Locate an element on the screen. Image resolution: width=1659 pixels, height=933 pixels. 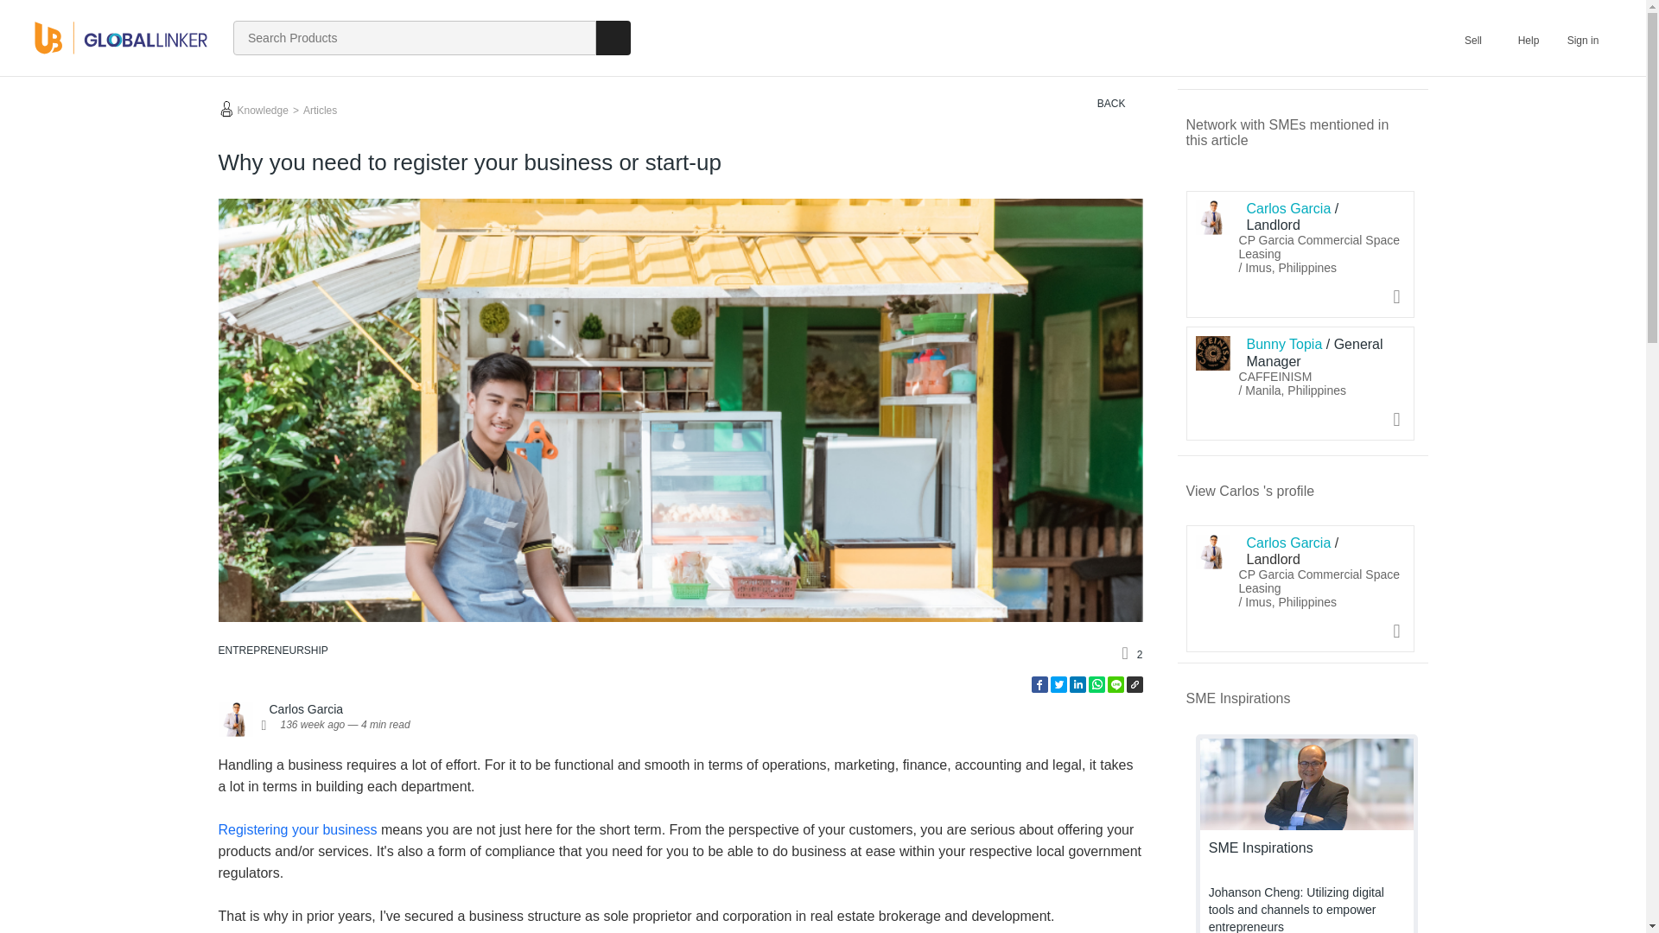
Help is located at coordinates (1528, 37).